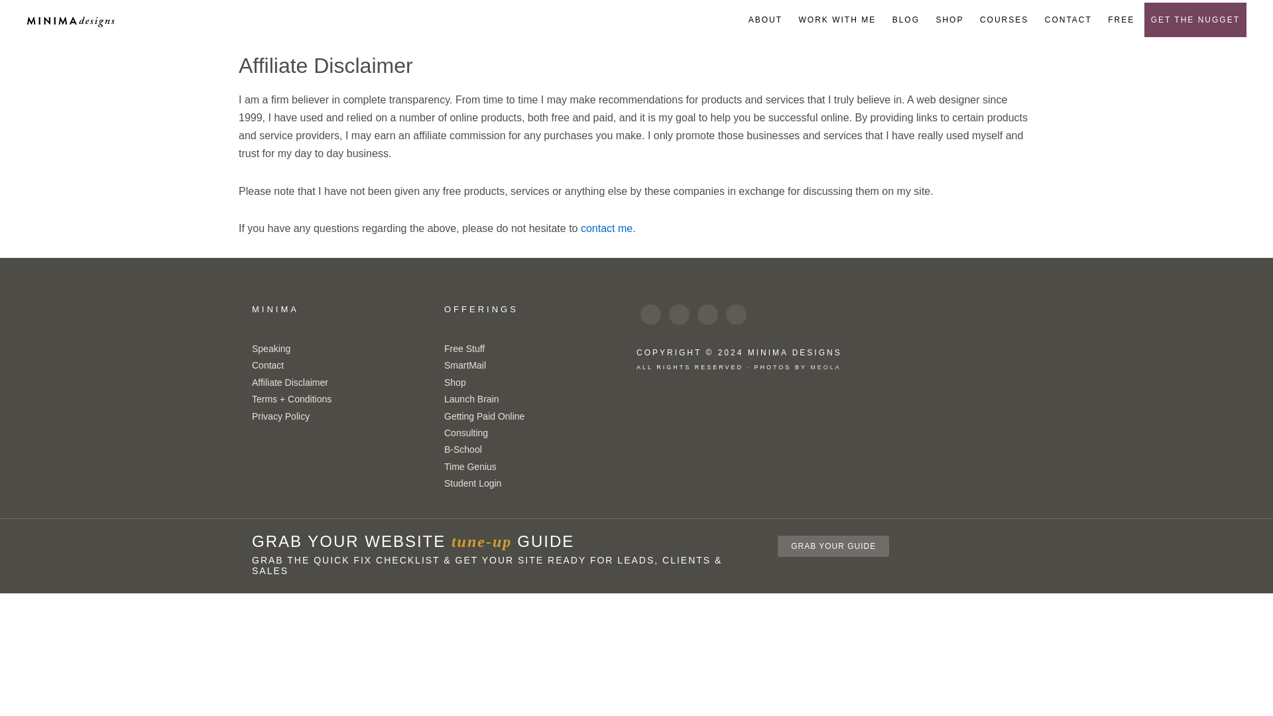  Describe the element at coordinates (473, 483) in the screenshot. I see `Student Login` at that location.